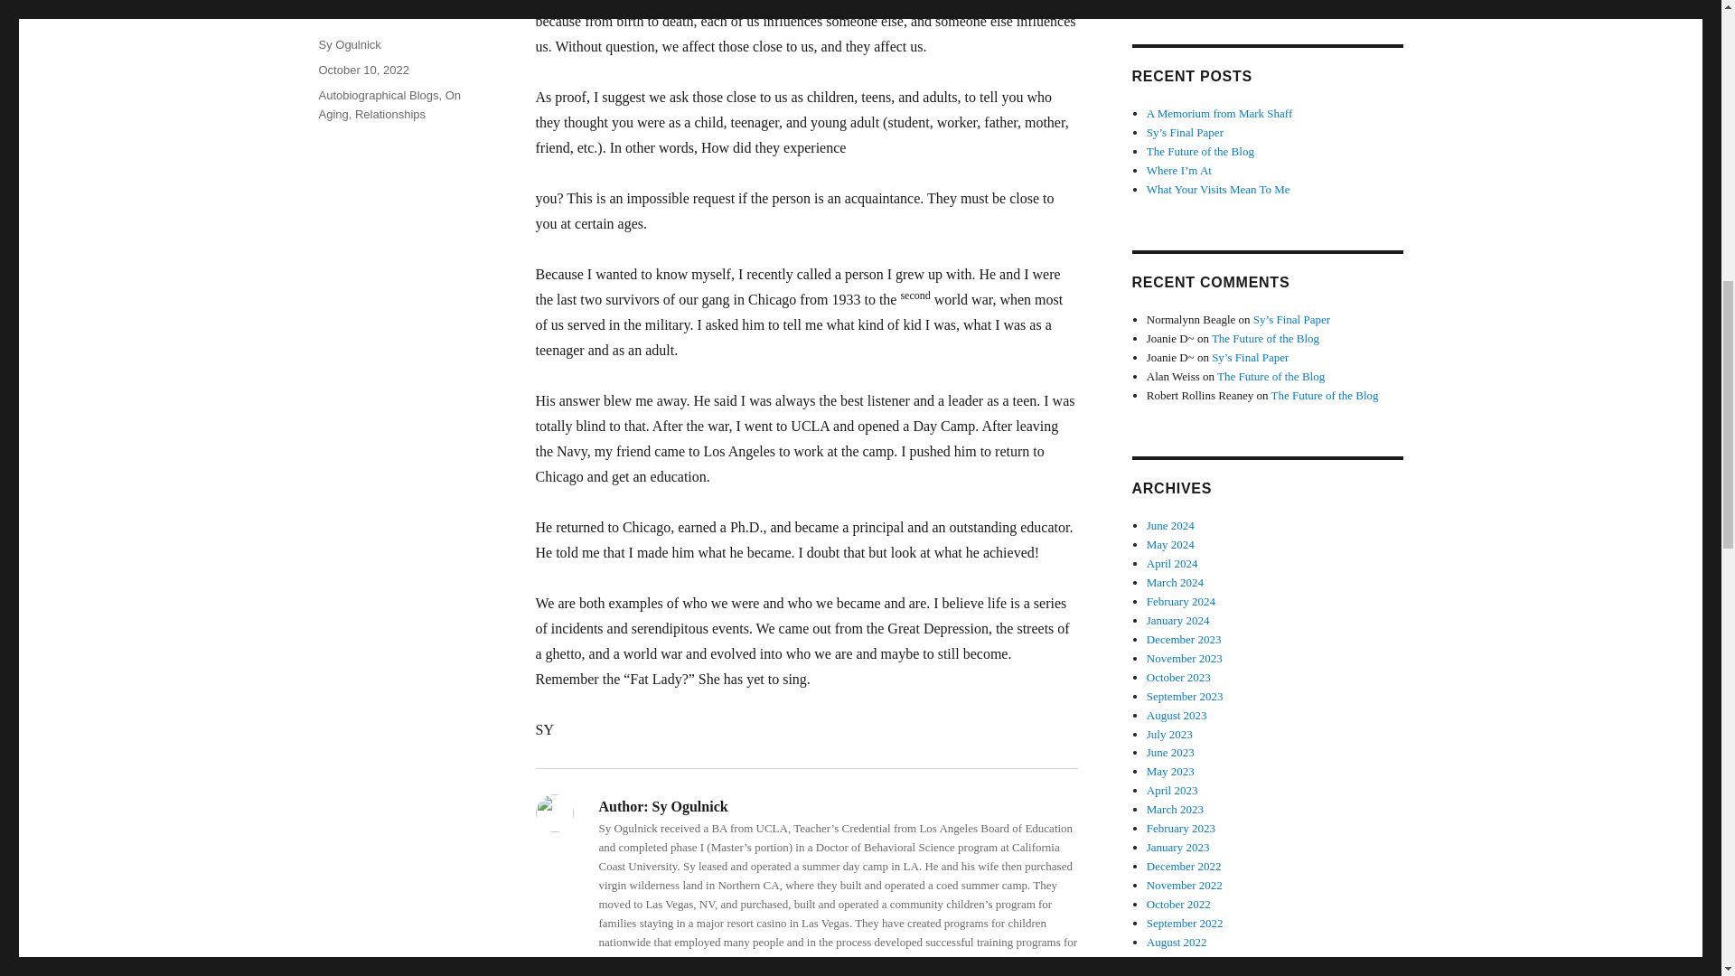  I want to click on February 2024, so click(1181, 600).